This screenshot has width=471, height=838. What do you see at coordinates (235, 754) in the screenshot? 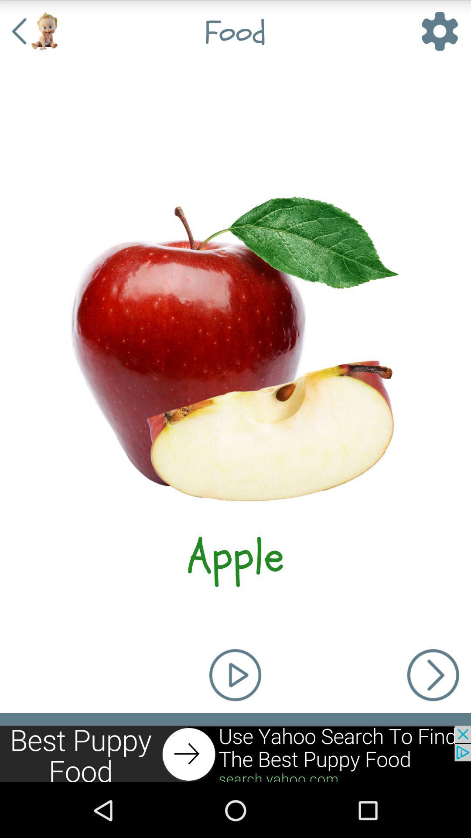
I see `go to next` at bounding box center [235, 754].